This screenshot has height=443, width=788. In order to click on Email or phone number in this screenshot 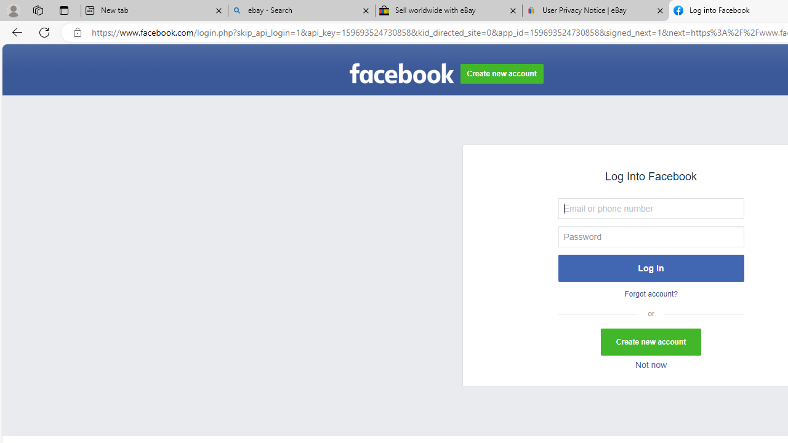, I will do `click(651, 208)`.